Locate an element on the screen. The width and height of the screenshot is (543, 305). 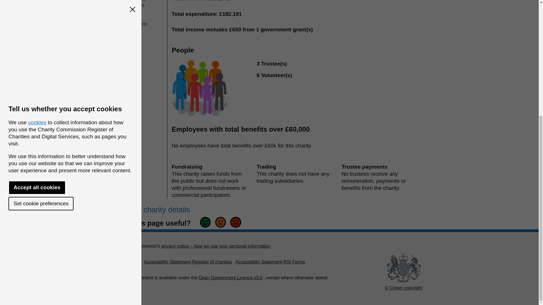
Accessibility Statement-RSI Forms is located at coordinates (270, 262).